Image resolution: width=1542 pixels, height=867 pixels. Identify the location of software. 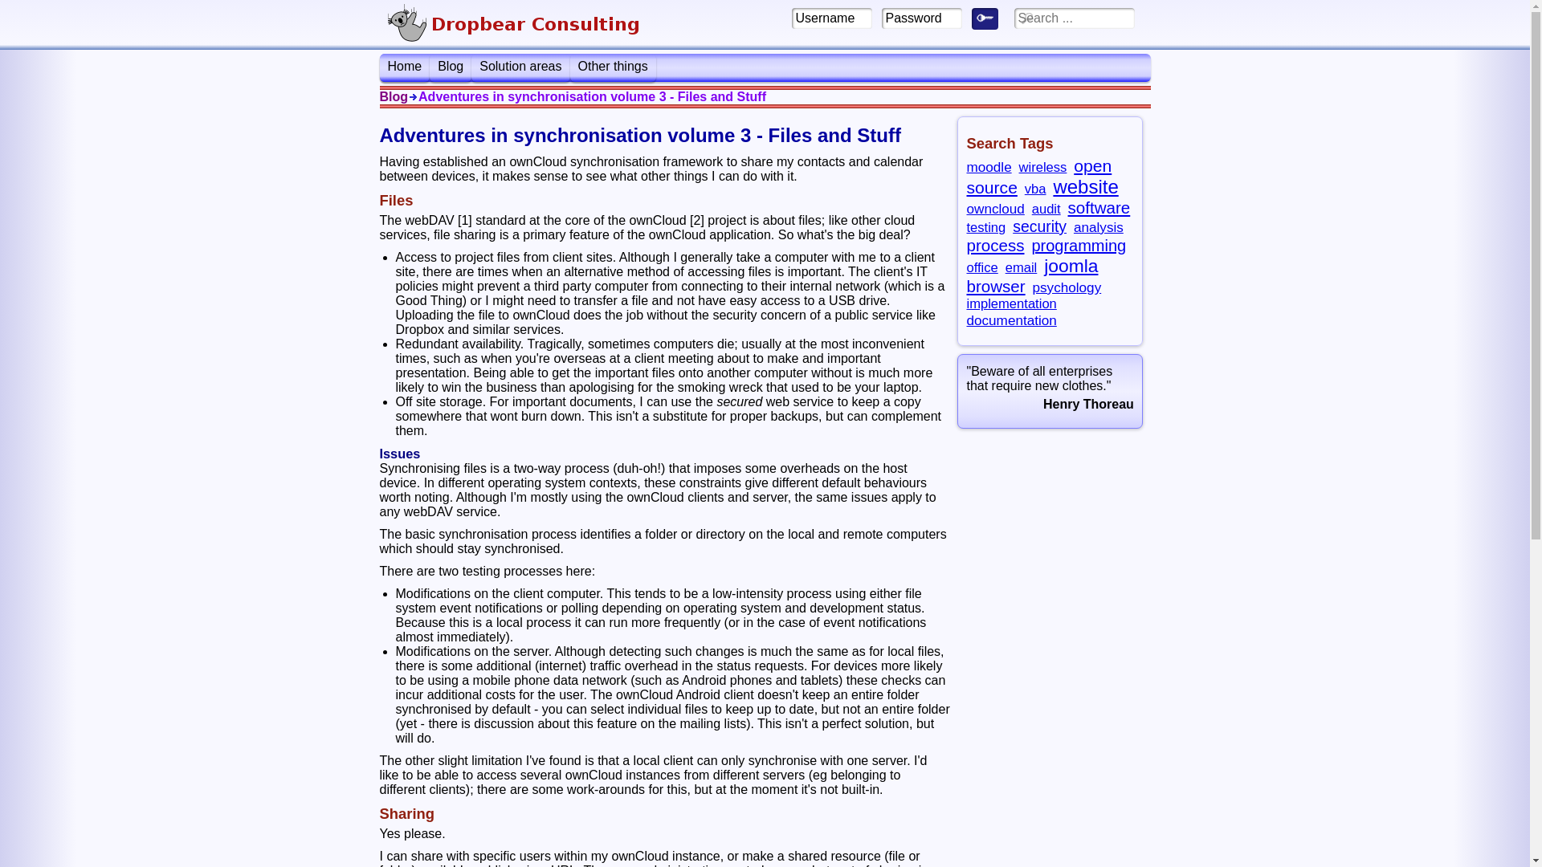
(1099, 207).